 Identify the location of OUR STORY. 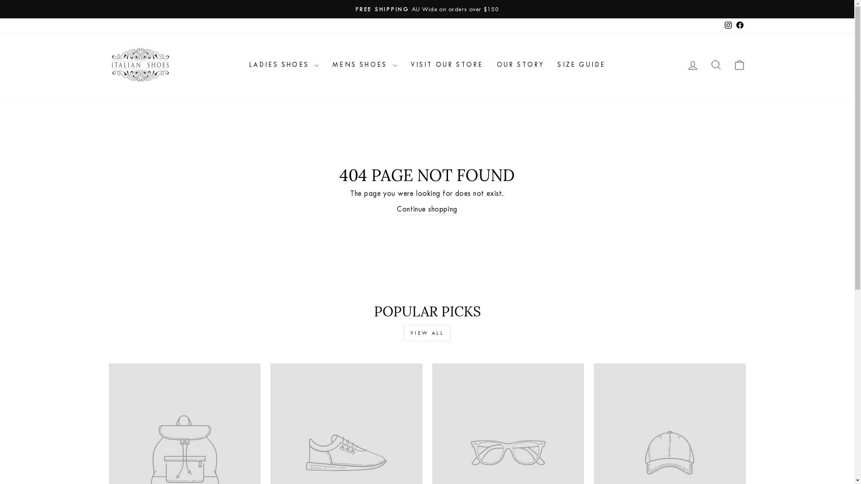
(520, 65).